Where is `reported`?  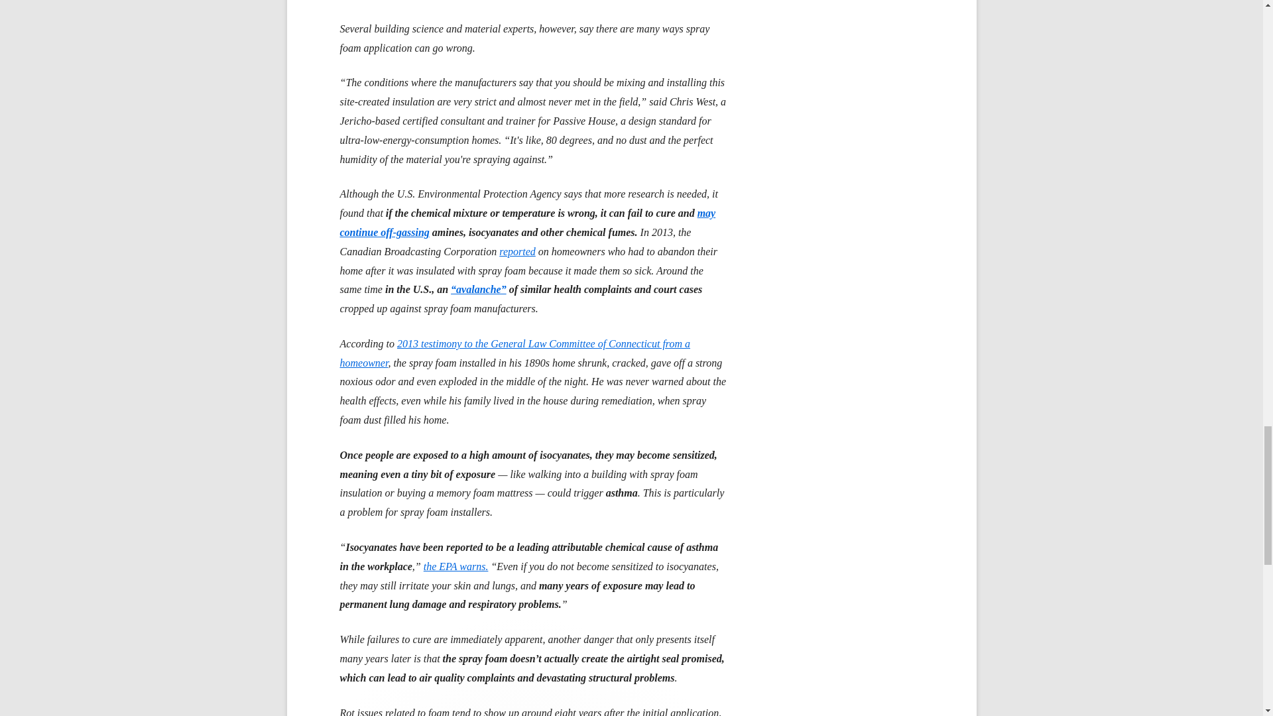
reported is located at coordinates (517, 251).